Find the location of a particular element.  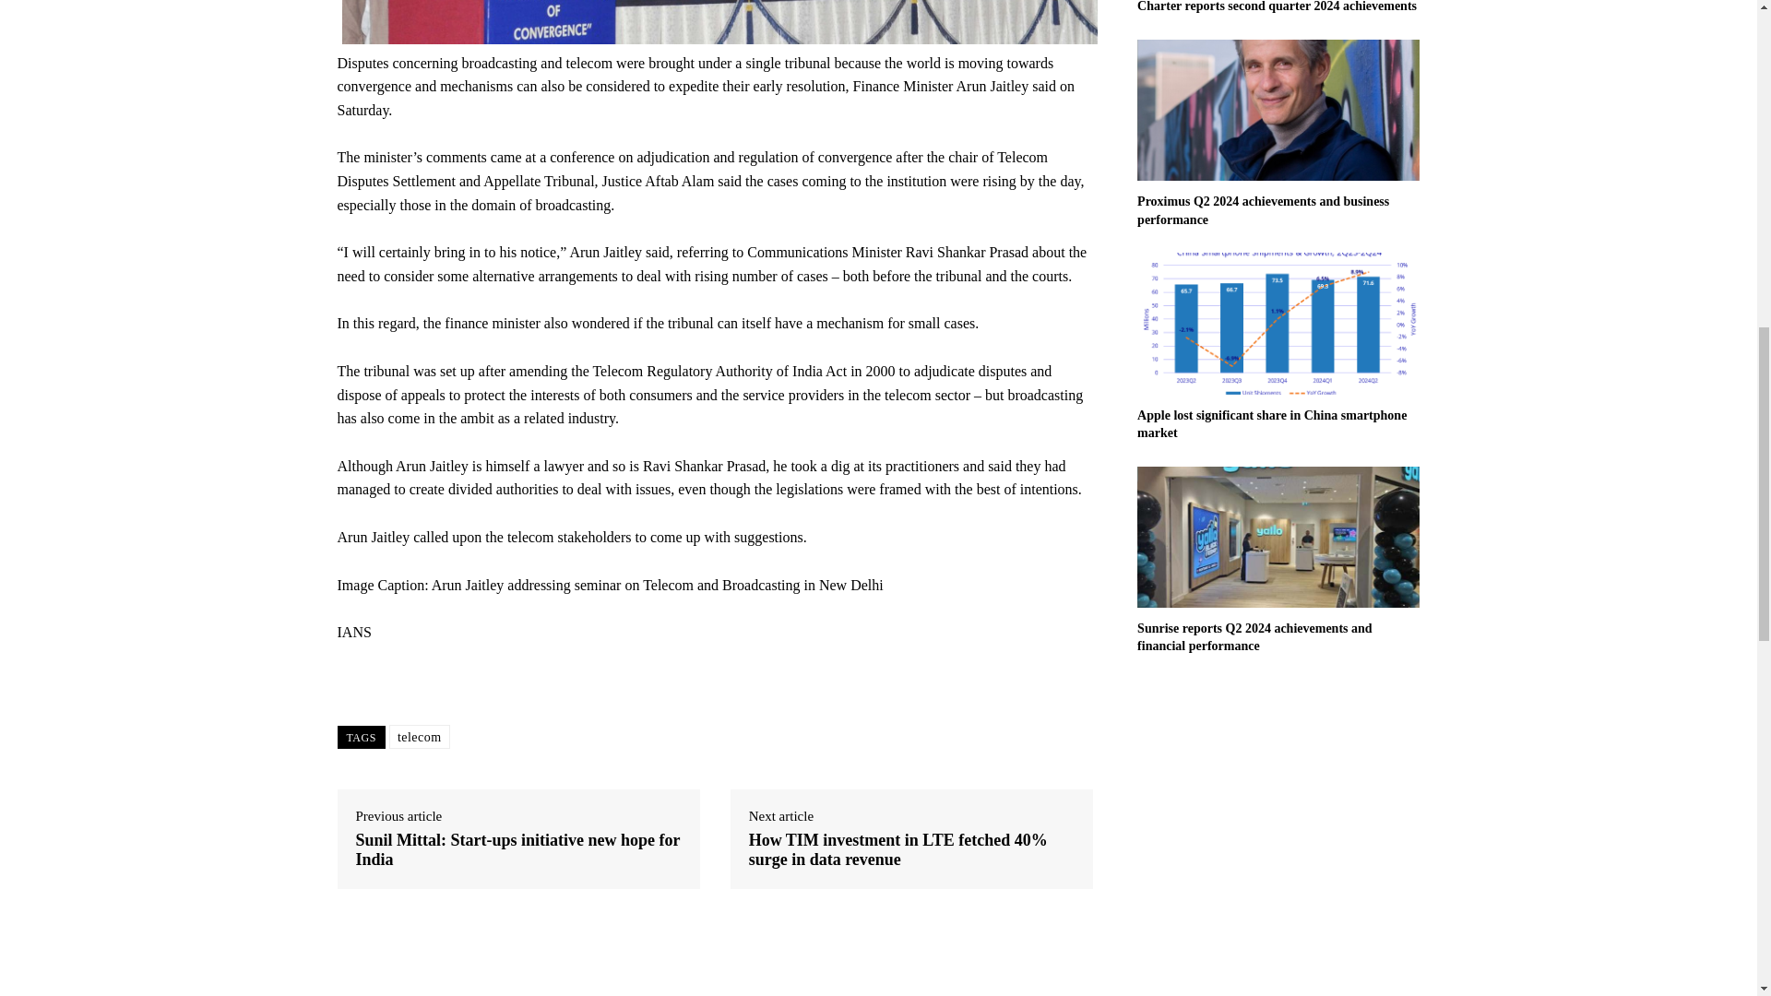

Apple lost significant share in China smartphone market is located at coordinates (1271, 424).